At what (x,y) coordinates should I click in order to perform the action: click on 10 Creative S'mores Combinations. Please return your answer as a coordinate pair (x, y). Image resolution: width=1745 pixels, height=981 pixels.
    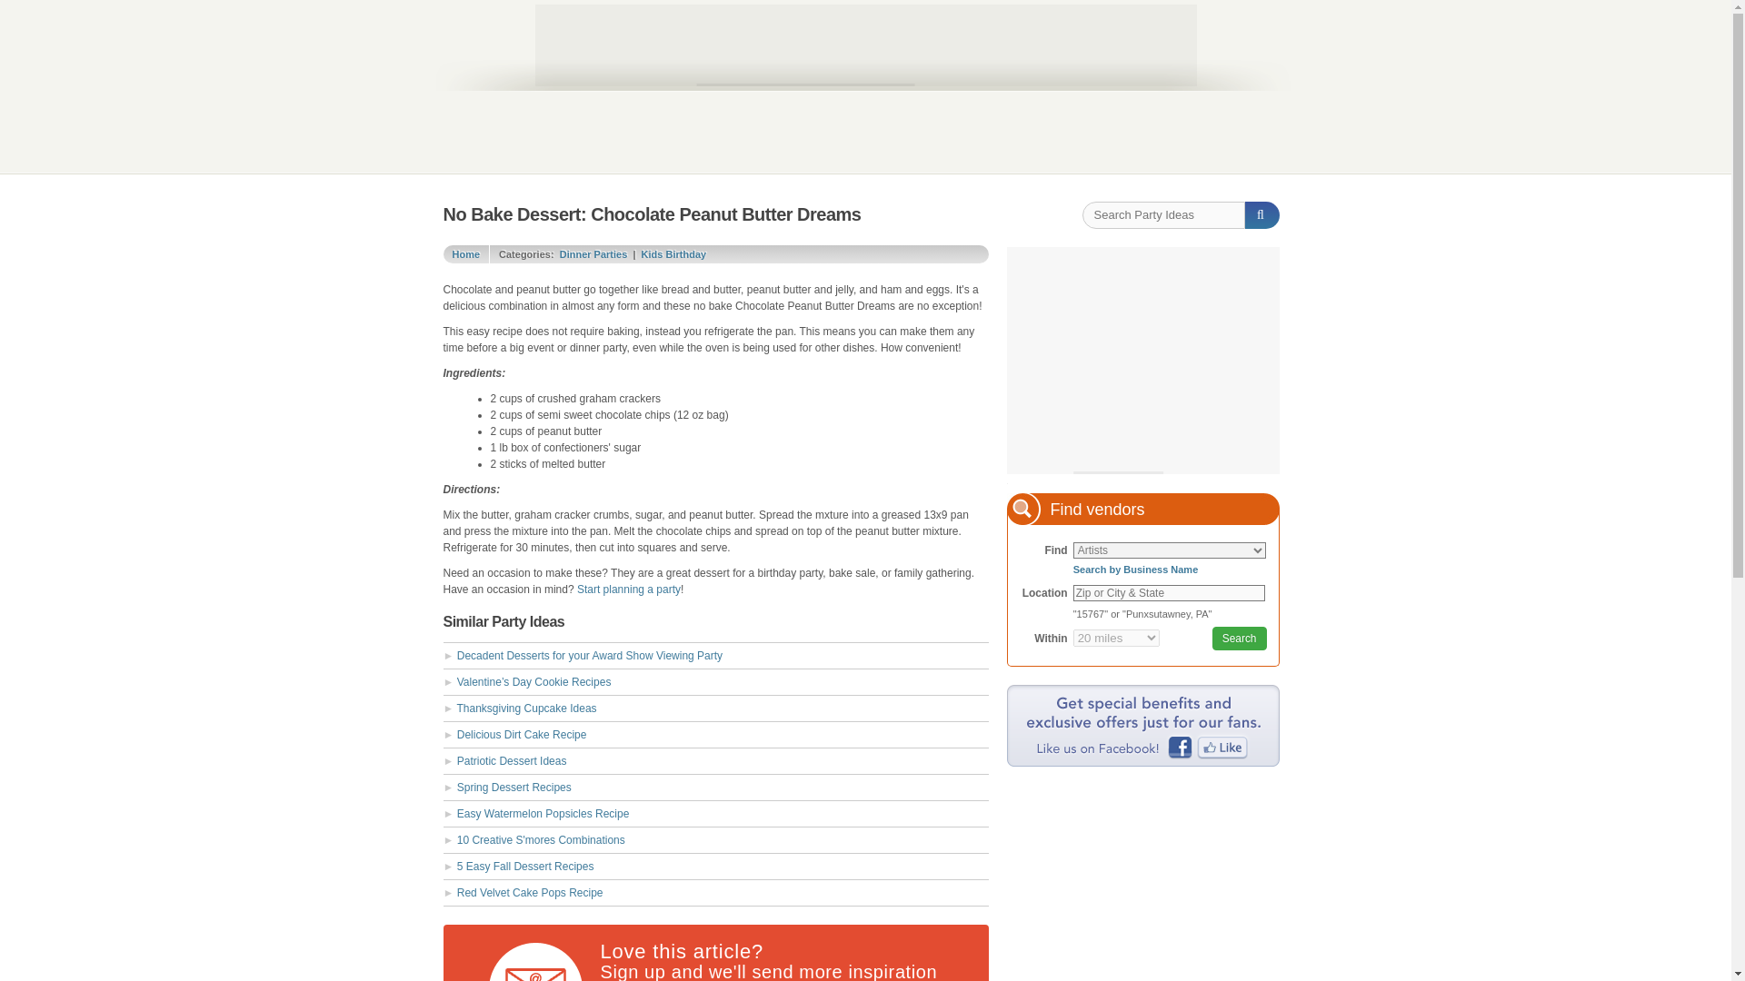
    Looking at the image, I should click on (541, 840).